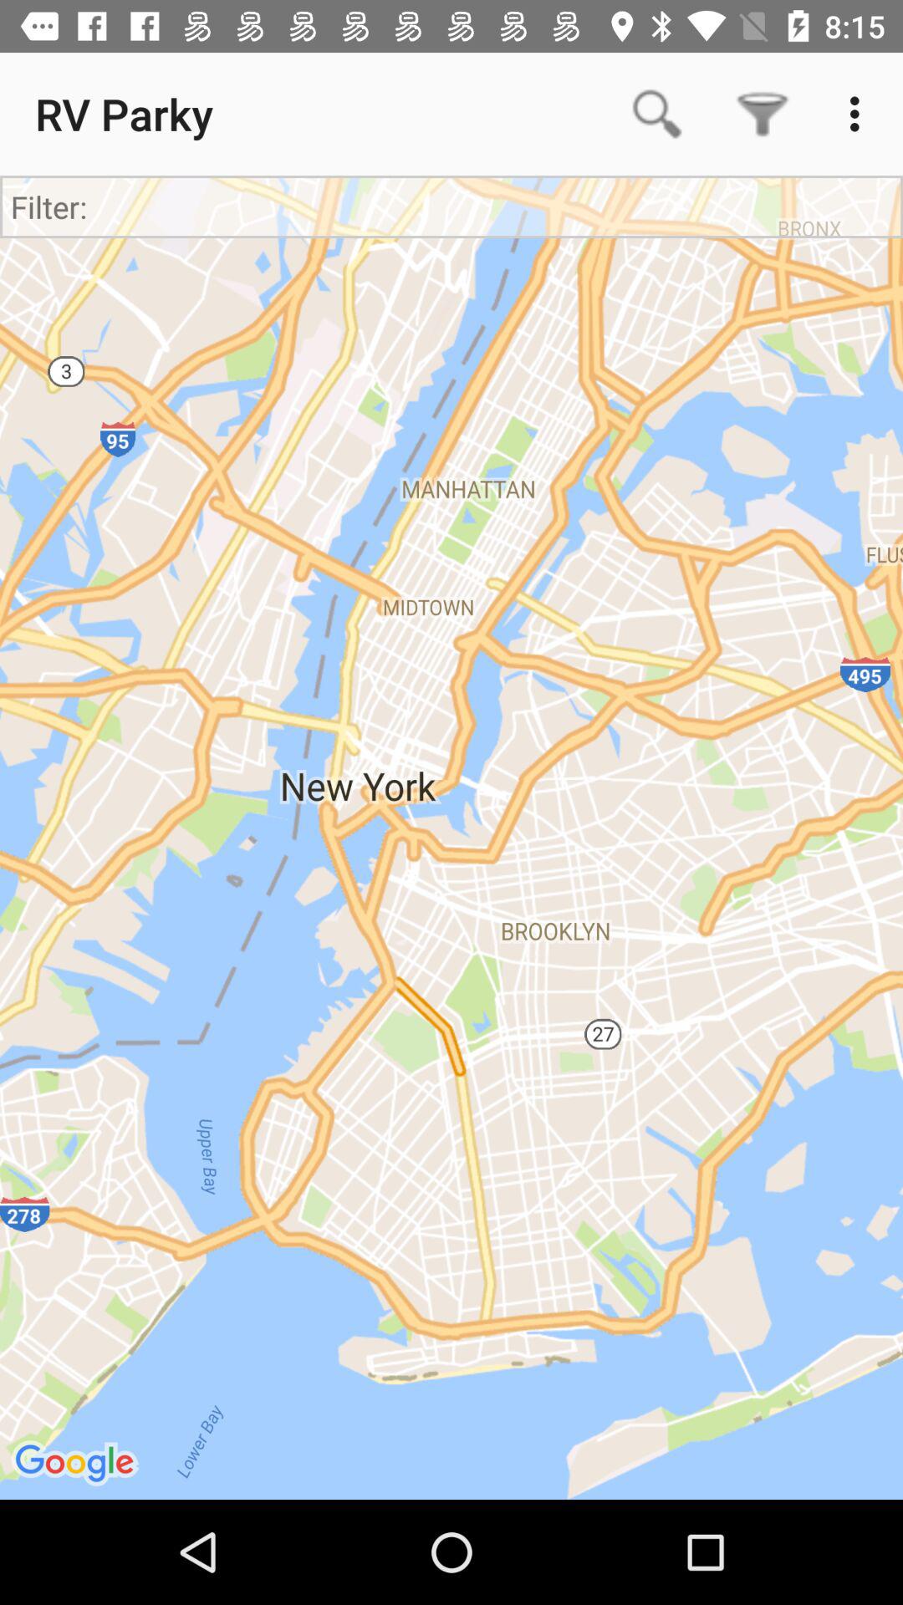  Describe the element at coordinates (657, 114) in the screenshot. I see `turn on app to the right of the rv parky` at that location.